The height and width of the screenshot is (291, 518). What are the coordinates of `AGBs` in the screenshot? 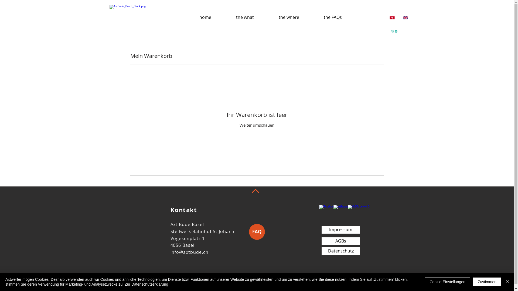 It's located at (341, 241).